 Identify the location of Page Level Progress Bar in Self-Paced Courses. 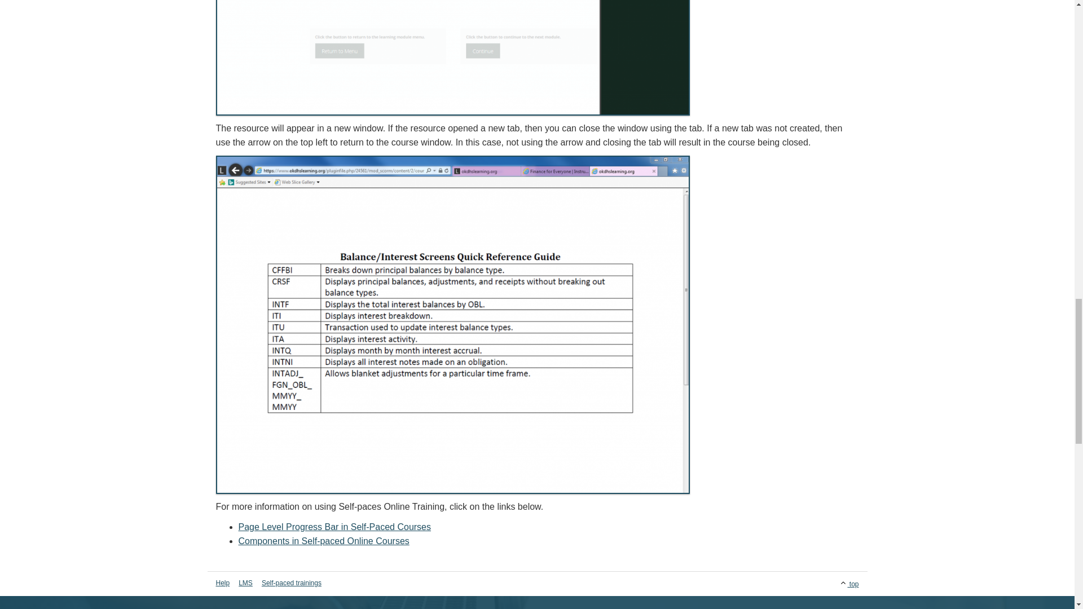
(334, 527).